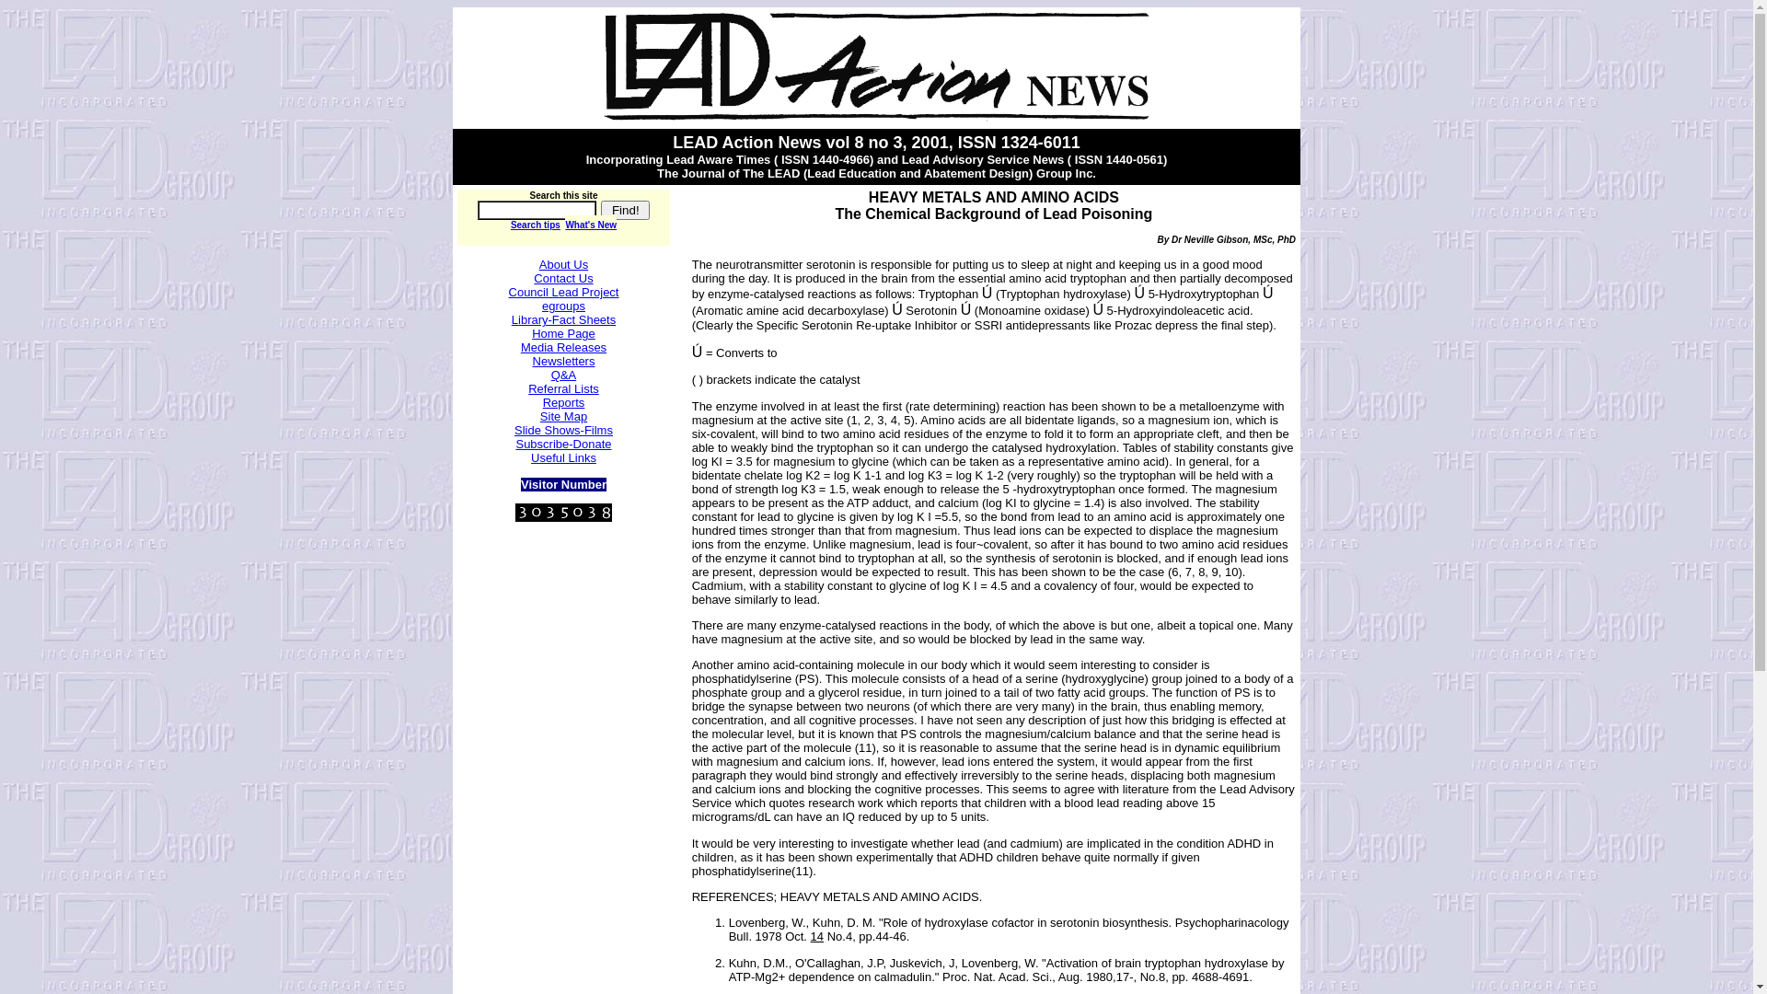  What do you see at coordinates (564, 361) in the screenshot?
I see `Newsletters` at bounding box center [564, 361].